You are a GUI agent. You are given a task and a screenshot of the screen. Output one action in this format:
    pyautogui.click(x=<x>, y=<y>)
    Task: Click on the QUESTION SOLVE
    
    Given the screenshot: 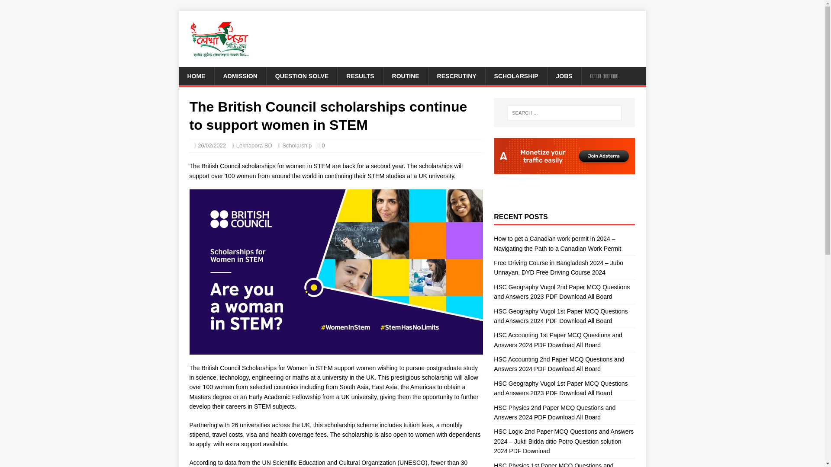 What is the action you would take?
    pyautogui.click(x=301, y=76)
    